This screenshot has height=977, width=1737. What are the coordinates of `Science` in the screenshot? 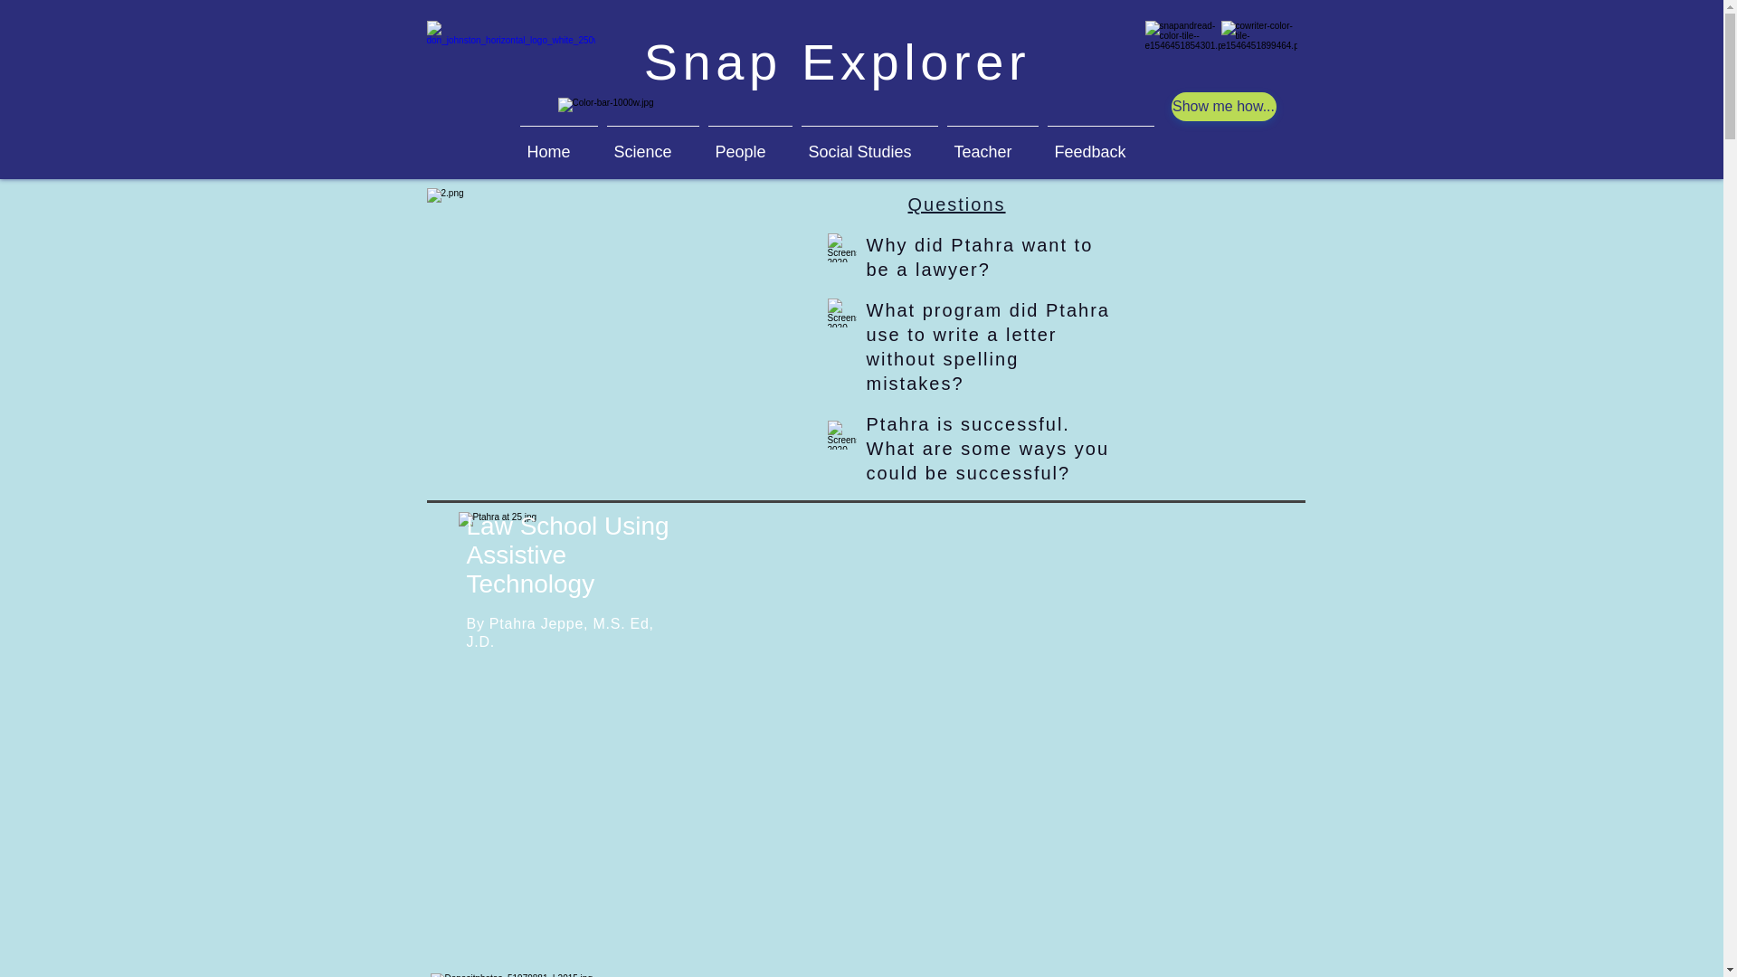 It's located at (653, 145).